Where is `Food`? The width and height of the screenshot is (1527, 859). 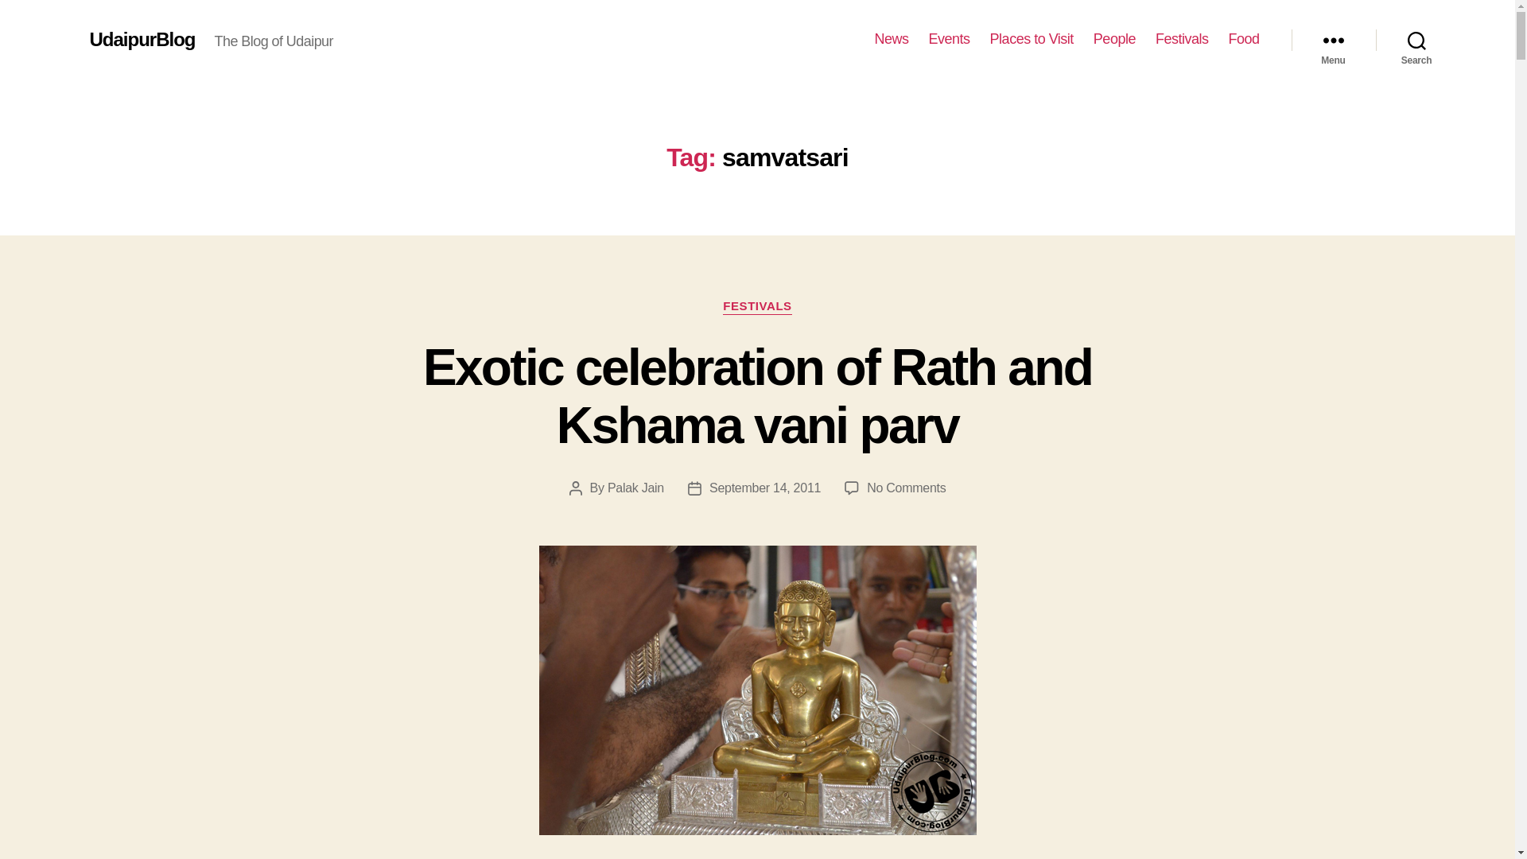 Food is located at coordinates (1242, 39).